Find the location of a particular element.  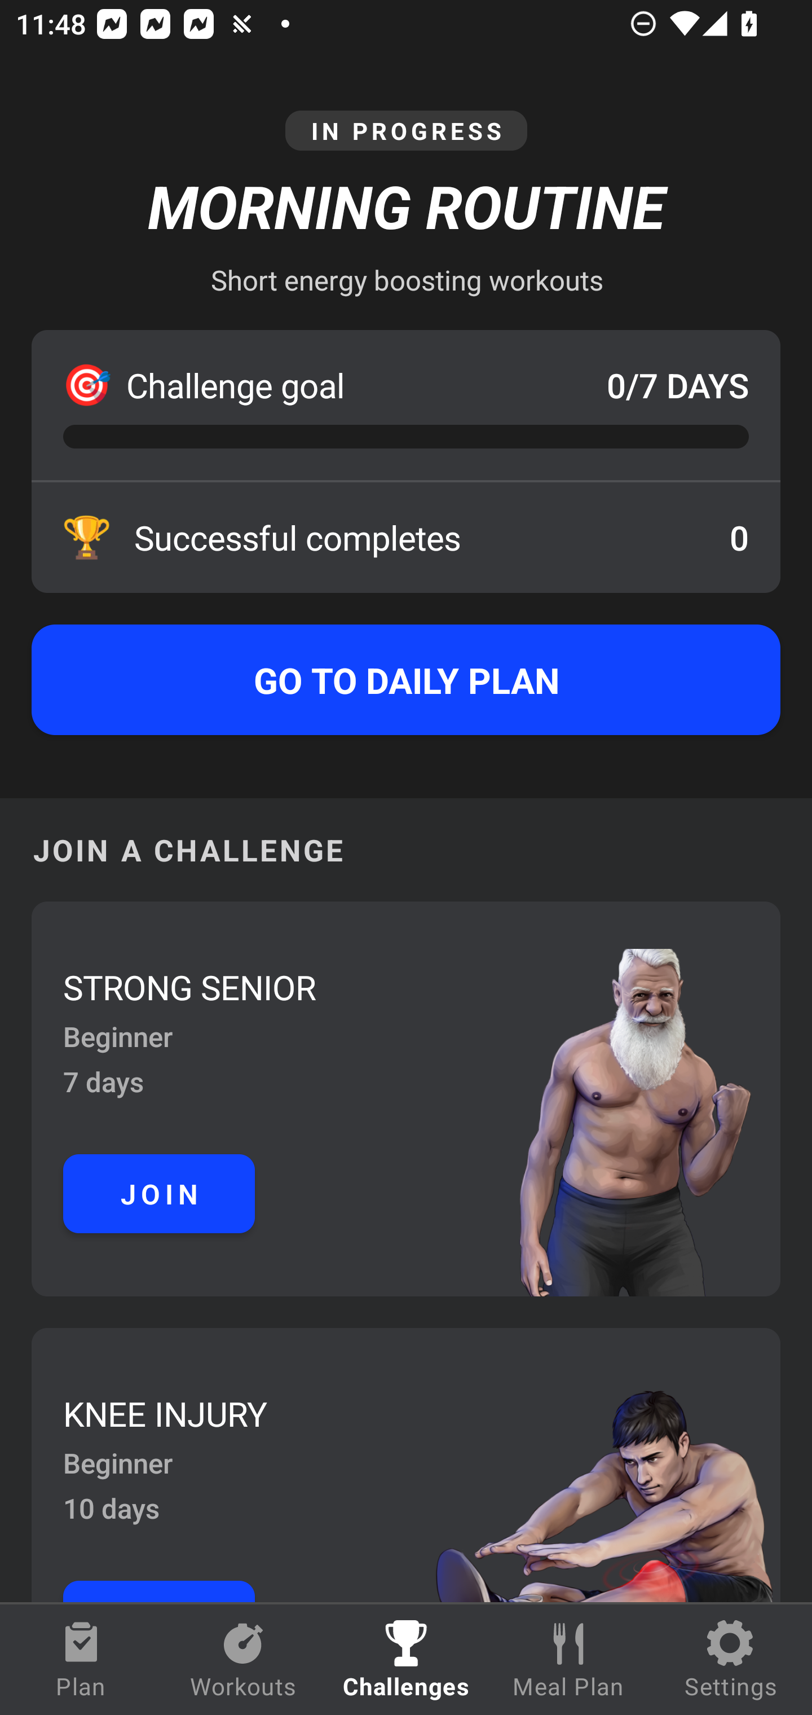

 Meal Plan  is located at coordinates (568, 1660).